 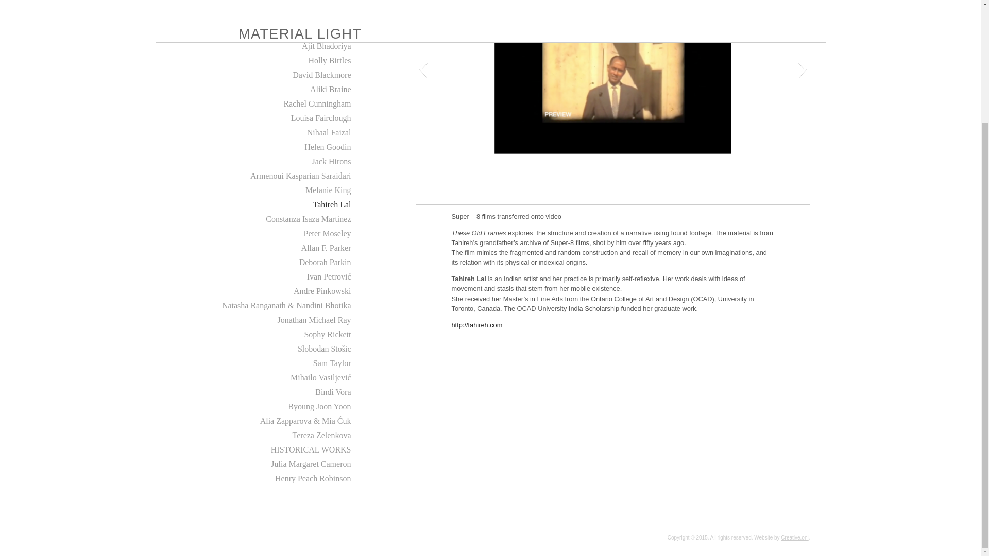 What do you see at coordinates (308, 219) in the screenshot?
I see `Constanza Isaza Martinez` at bounding box center [308, 219].